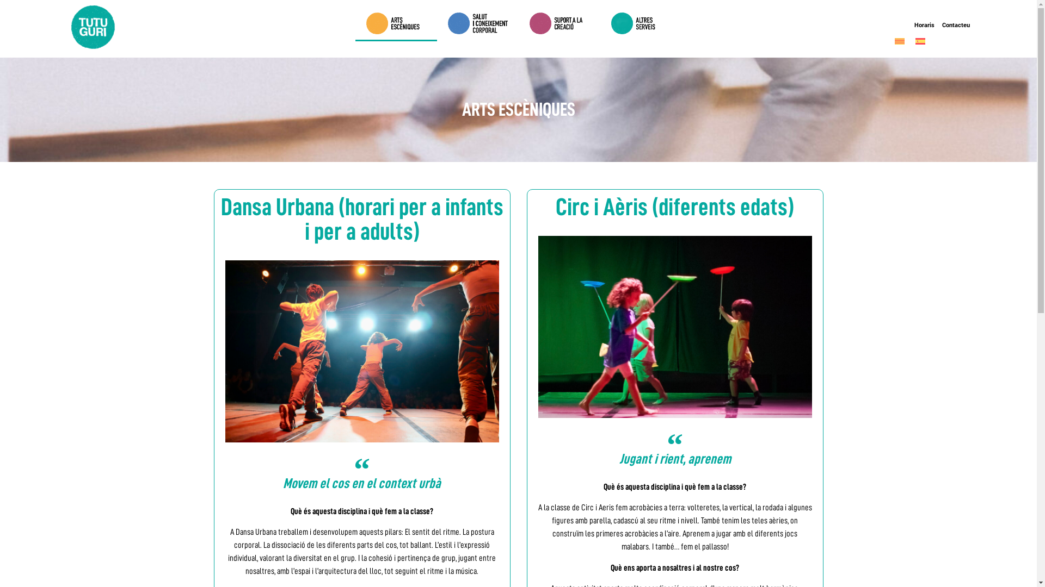 The image size is (1045, 587). Describe the element at coordinates (956, 26) in the screenshot. I see `Contacteu` at that location.